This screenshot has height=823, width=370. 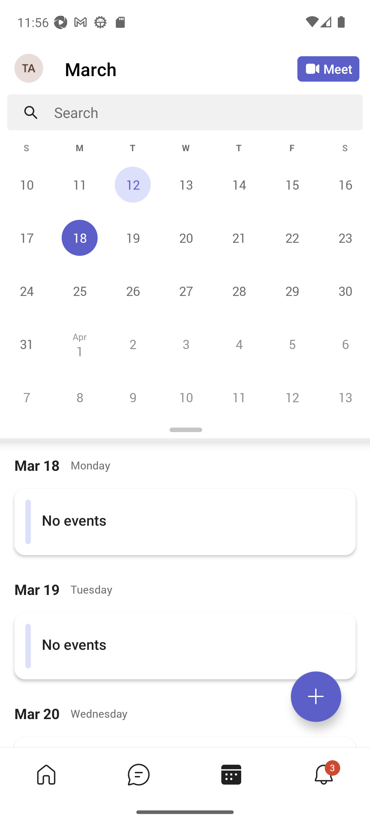 What do you see at coordinates (27, 397) in the screenshot?
I see `Sunday, April 7 7` at bounding box center [27, 397].